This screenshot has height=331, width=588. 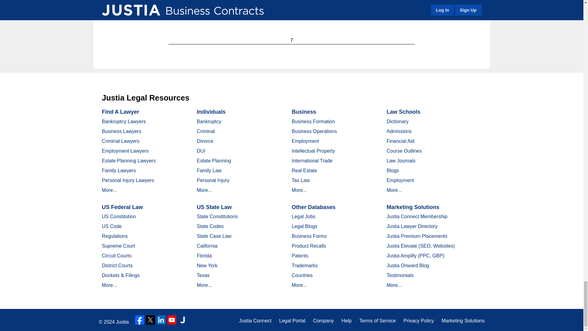 I want to click on Criminal Lawyers, so click(x=121, y=141).